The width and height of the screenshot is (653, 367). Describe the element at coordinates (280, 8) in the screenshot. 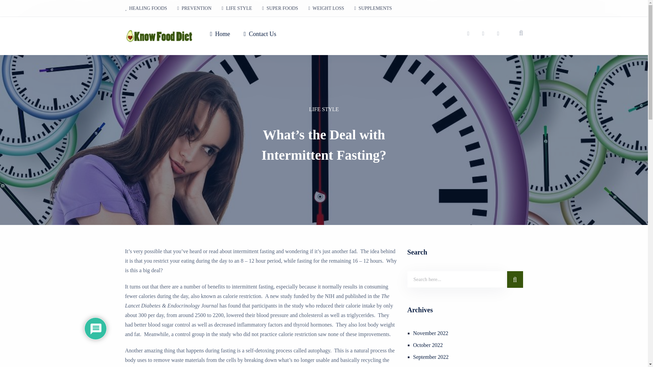

I see `SUPER FOODS` at that location.